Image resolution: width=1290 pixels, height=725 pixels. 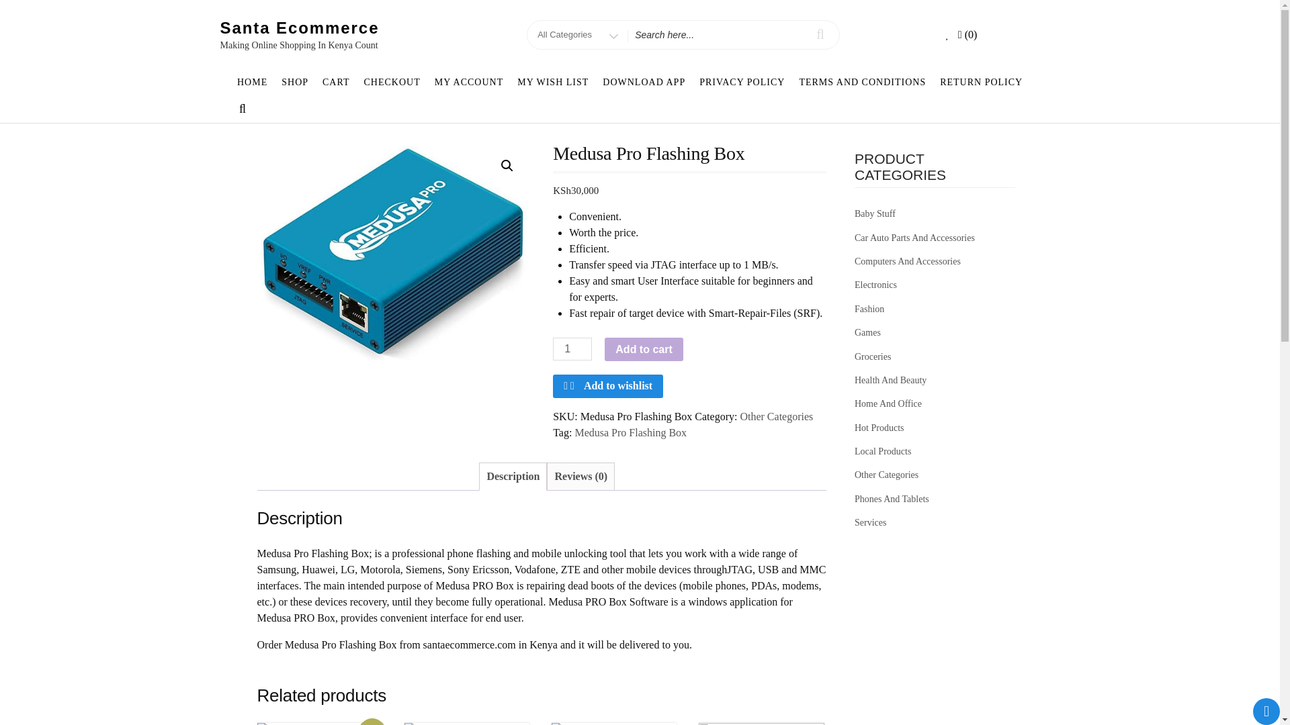 I want to click on images, so click(x=394, y=252).